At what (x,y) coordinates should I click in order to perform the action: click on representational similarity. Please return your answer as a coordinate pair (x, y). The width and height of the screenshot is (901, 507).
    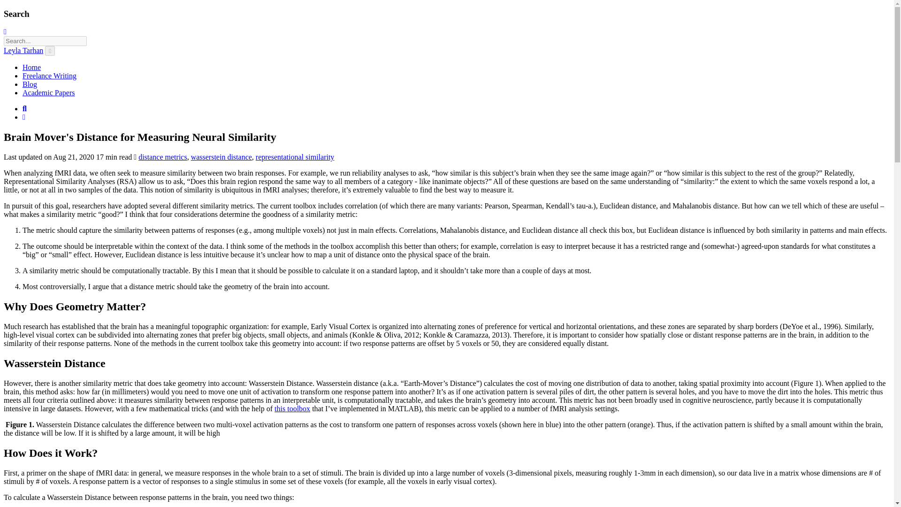
    Looking at the image, I should click on (295, 157).